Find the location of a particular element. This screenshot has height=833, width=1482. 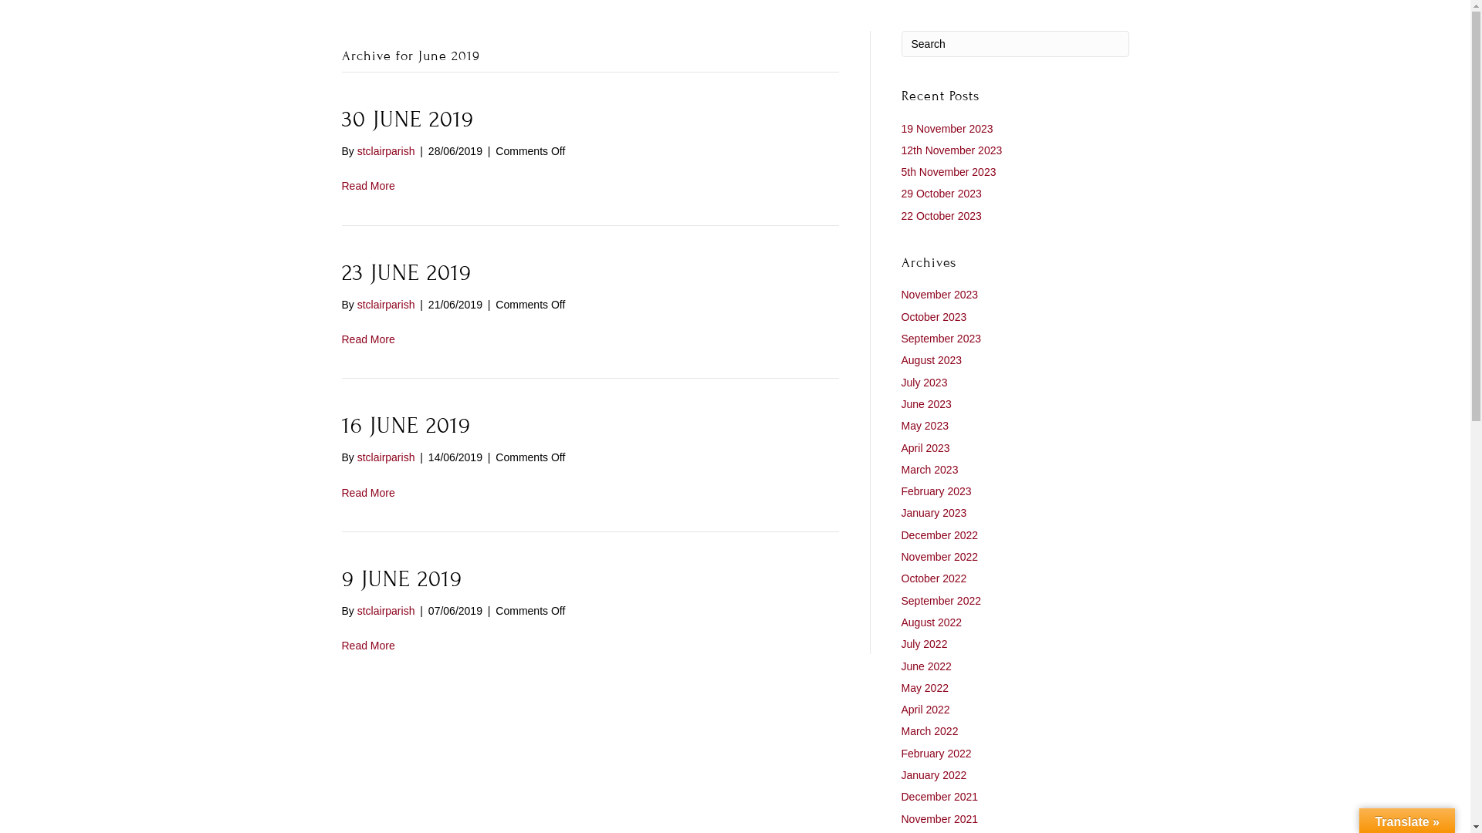

November 2022 is located at coordinates (940, 557).